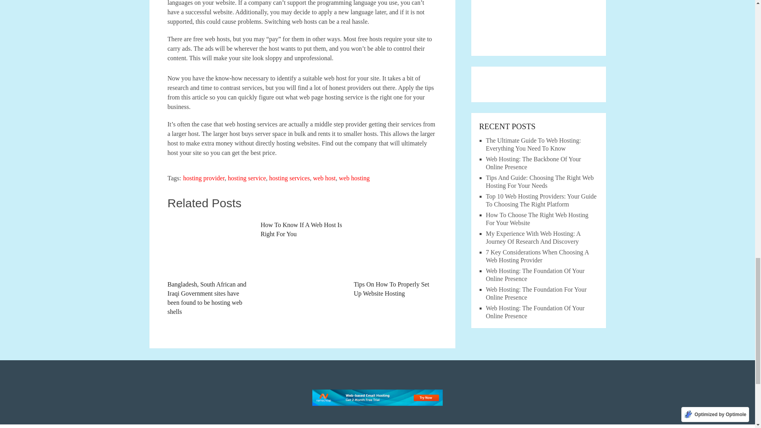 The image size is (761, 428). I want to click on hosting services, so click(289, 178).